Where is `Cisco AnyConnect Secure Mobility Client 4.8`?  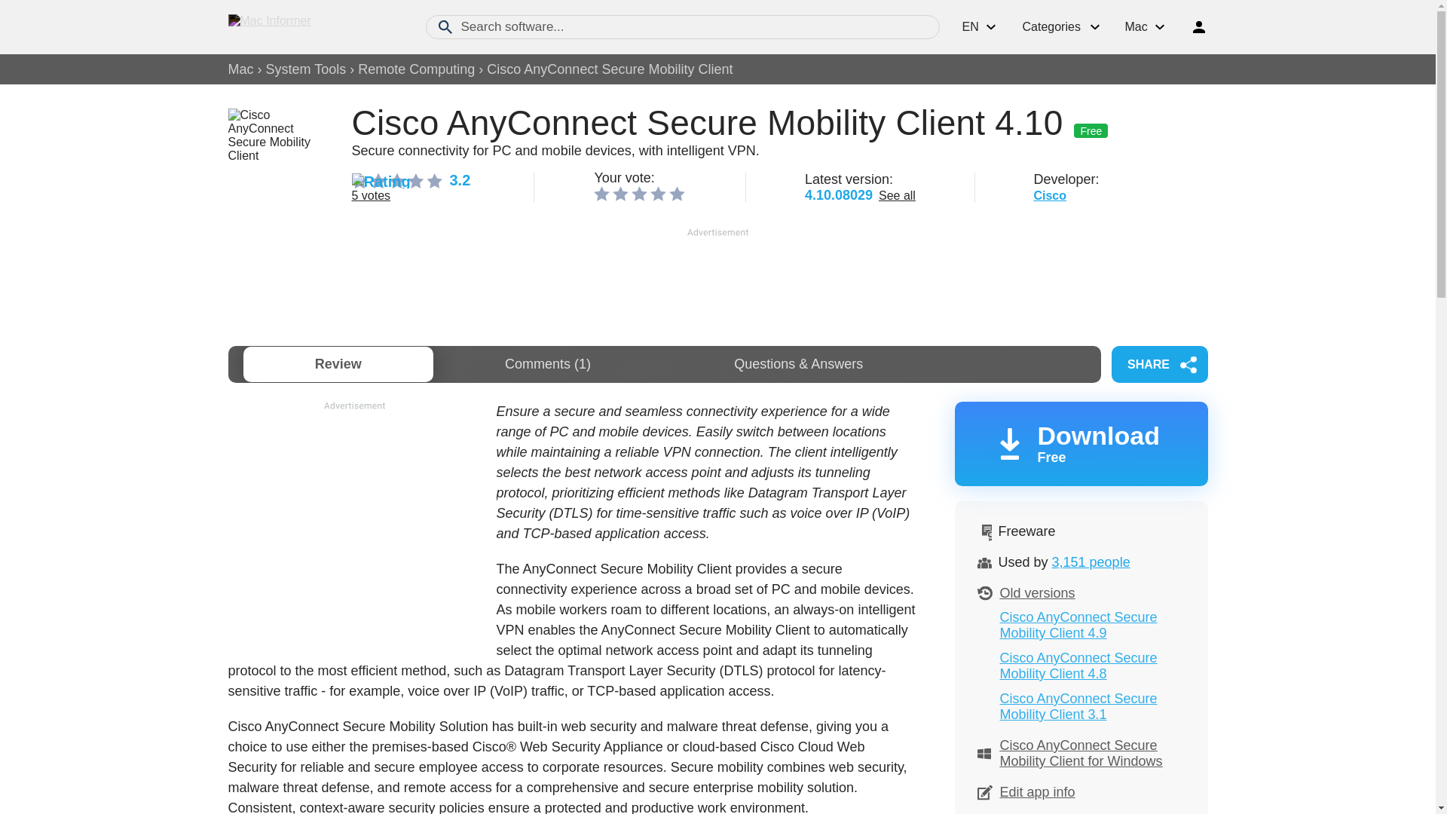 Cisco AnyConnect Secure Mobility Client 4.8 is located at coordinates (1078, 665).